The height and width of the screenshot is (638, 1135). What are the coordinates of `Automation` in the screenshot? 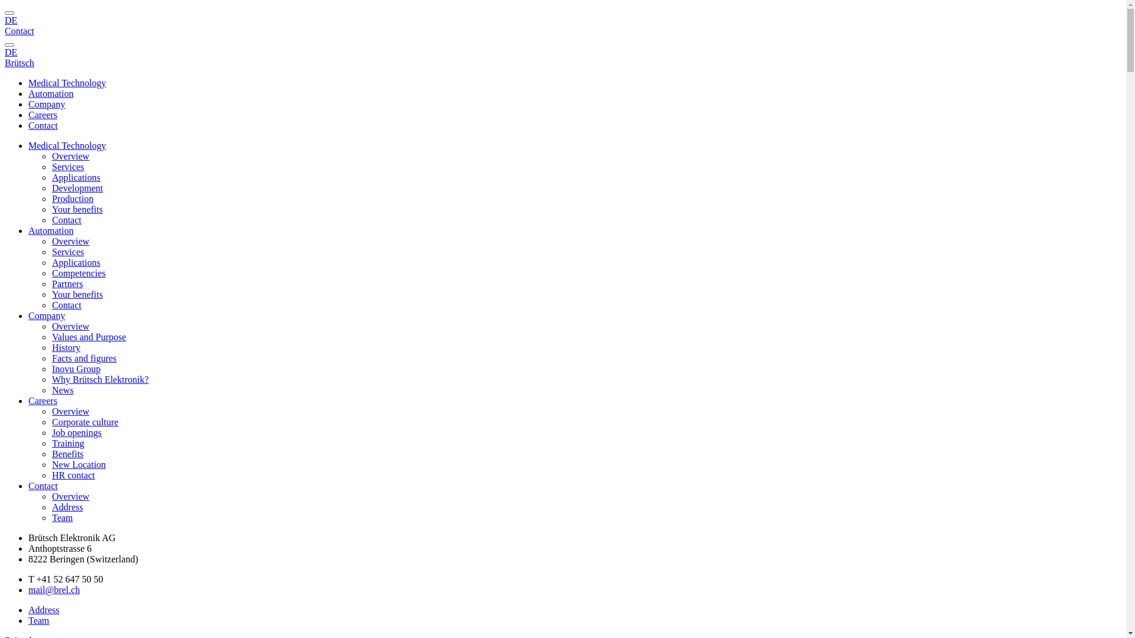 It's located at (51, 93).